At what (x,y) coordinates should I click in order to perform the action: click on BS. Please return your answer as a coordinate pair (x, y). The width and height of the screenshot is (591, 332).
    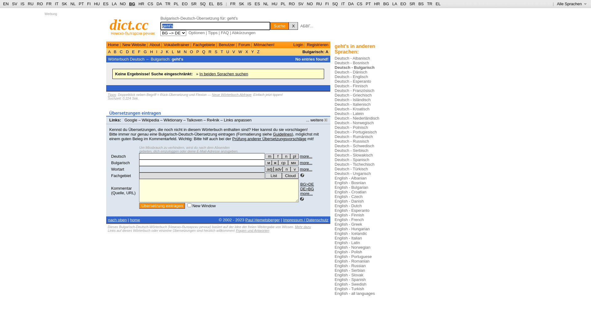
    Looking at the image, I should click on (421, 4).